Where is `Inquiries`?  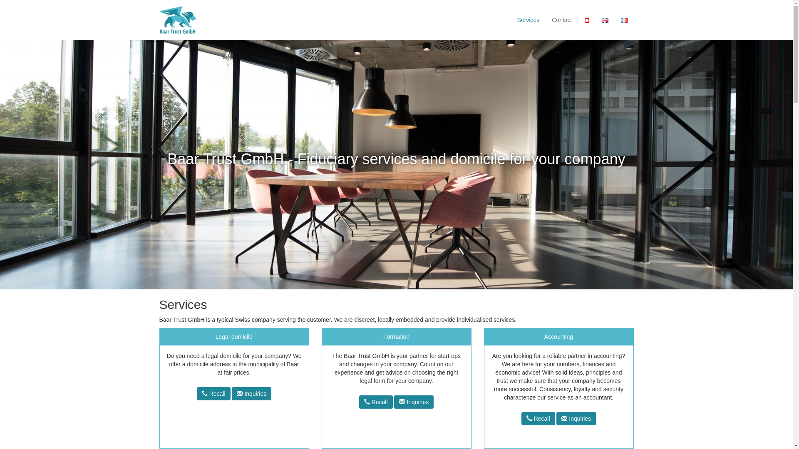 Inquiries is located at coordinates (414, 402).